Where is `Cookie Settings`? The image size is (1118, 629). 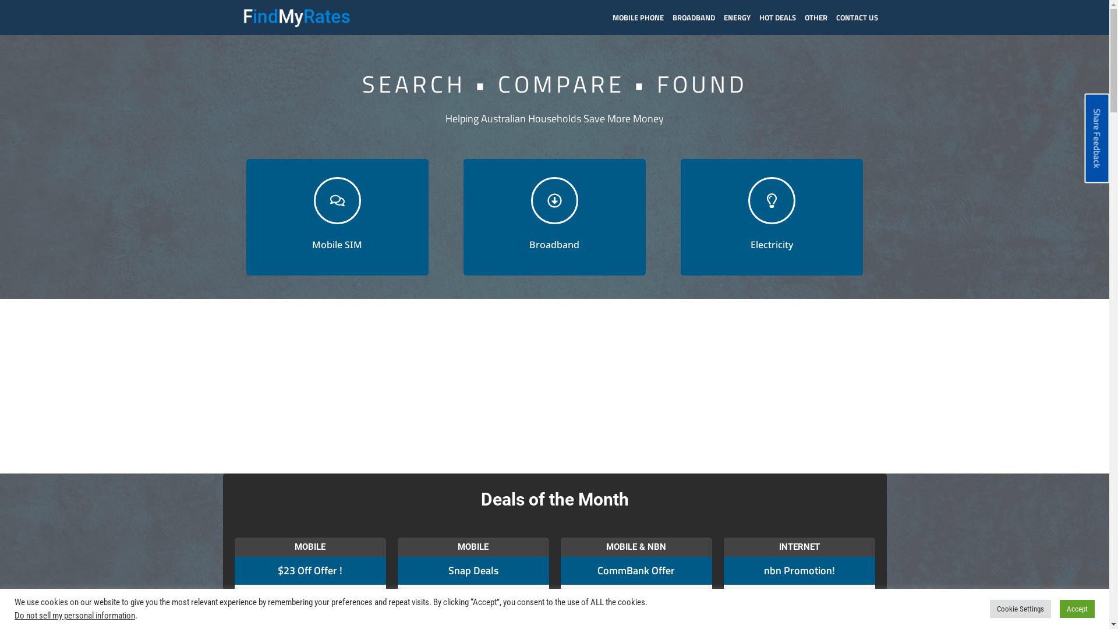
Cookie Settings is located at coordinates (1020, 609).